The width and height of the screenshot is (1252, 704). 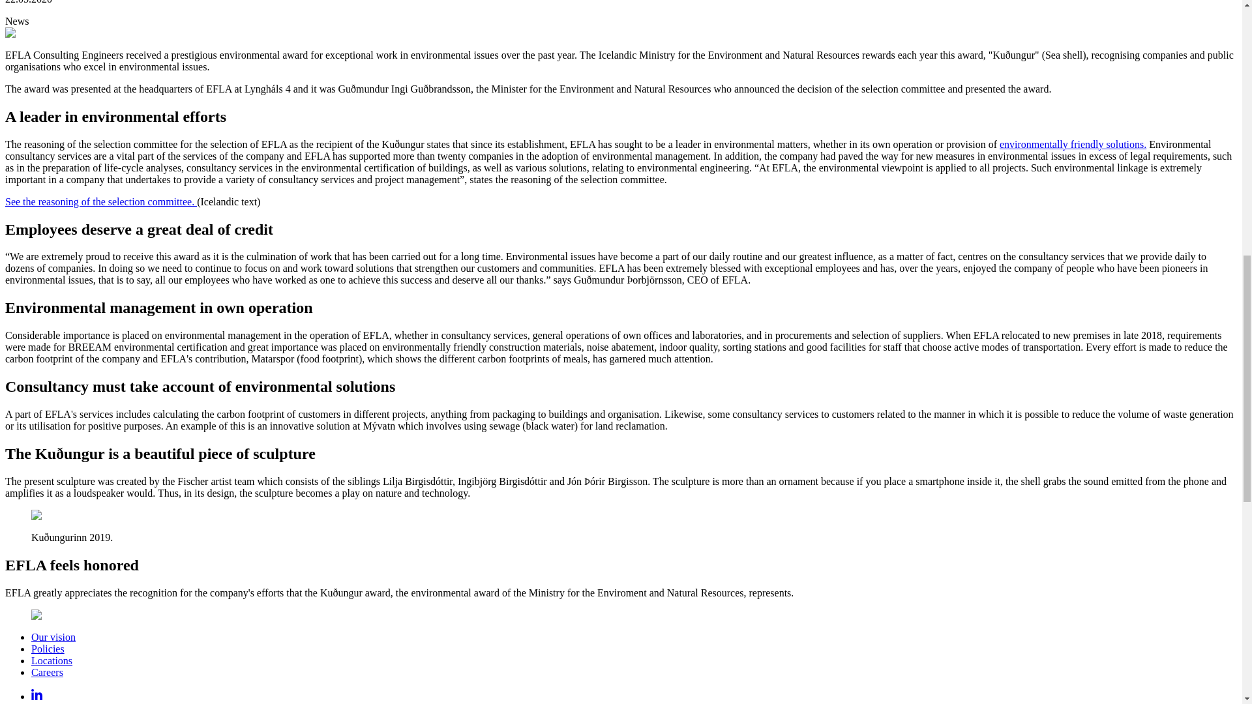 I want to click on Policies, so click(x=48, y=649).